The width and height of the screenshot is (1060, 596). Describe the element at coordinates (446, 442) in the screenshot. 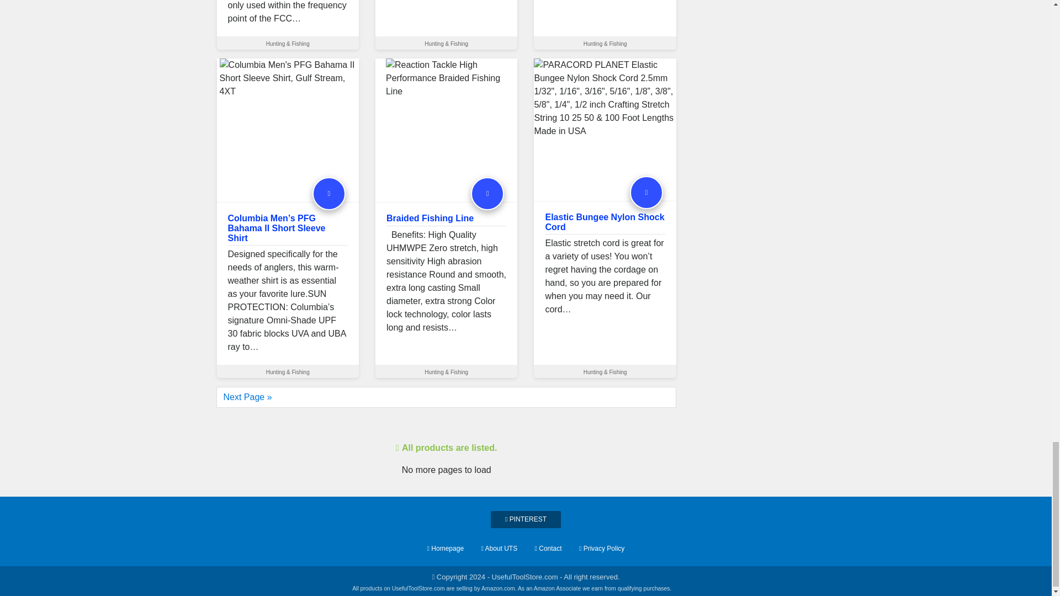

I see `All products are listed.` at that location.